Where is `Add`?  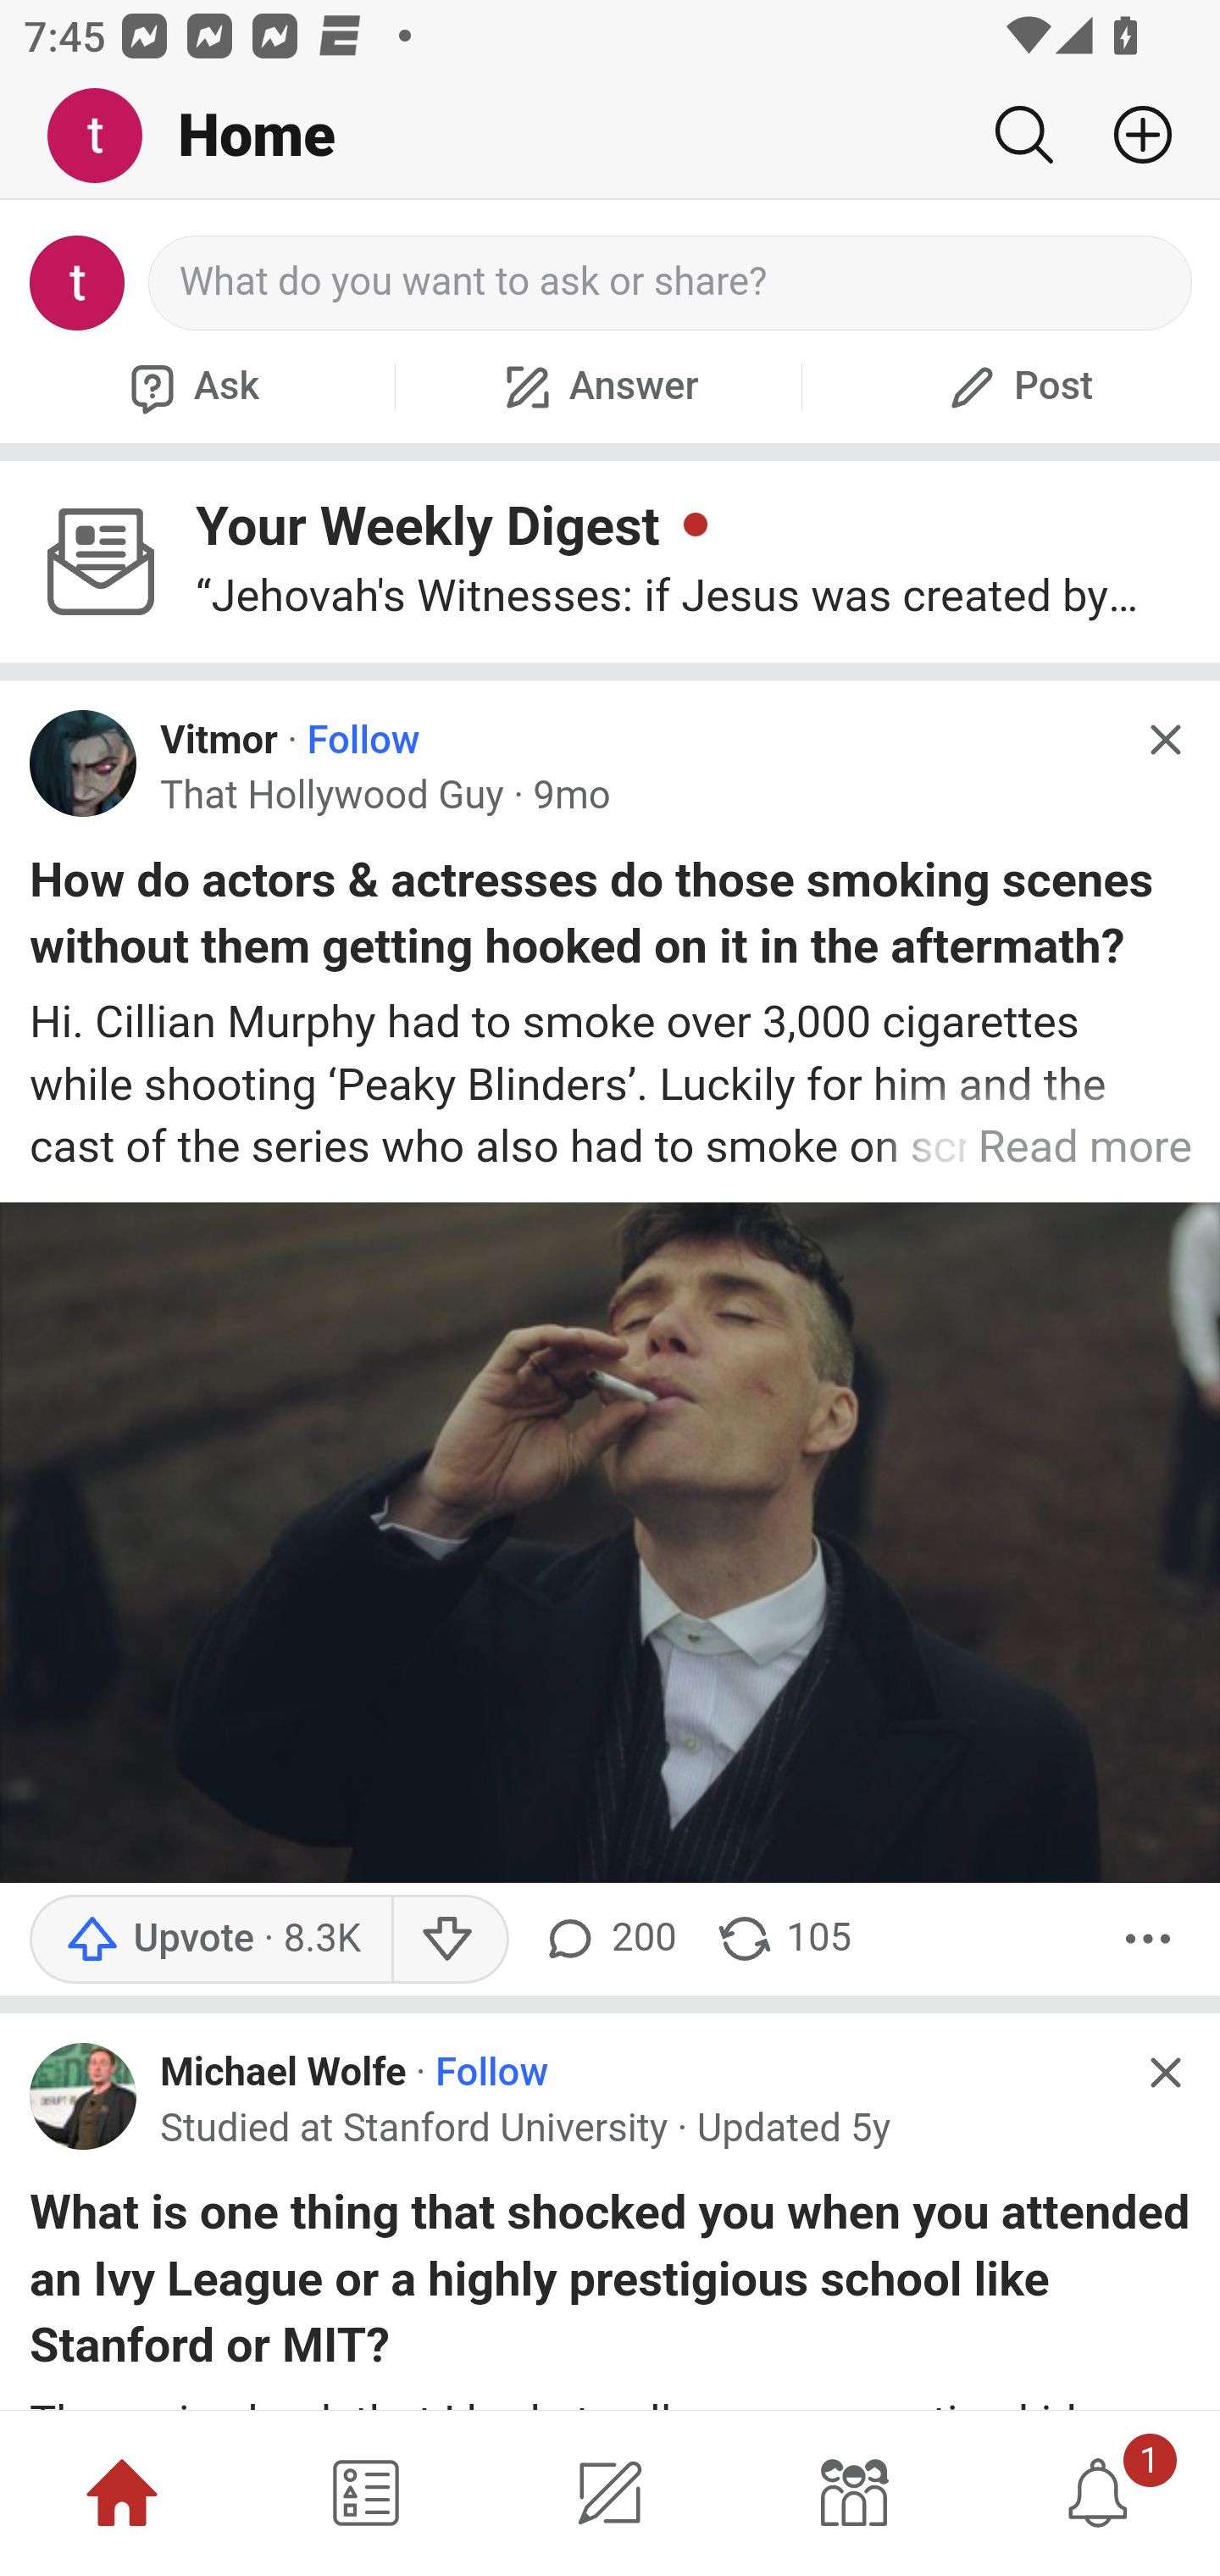 Add is located at coordinates (1130, 135).